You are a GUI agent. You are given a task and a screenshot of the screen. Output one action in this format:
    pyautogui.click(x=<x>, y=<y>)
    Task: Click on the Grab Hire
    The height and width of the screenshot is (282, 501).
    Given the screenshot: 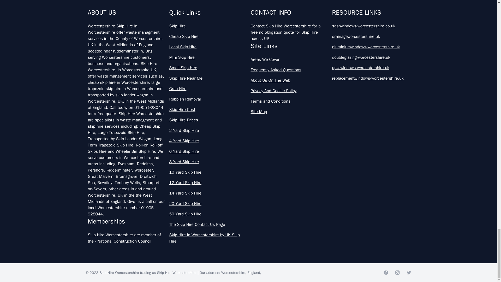 What is the action you would take?
    pyautogui.click(x=208, y=89)
    